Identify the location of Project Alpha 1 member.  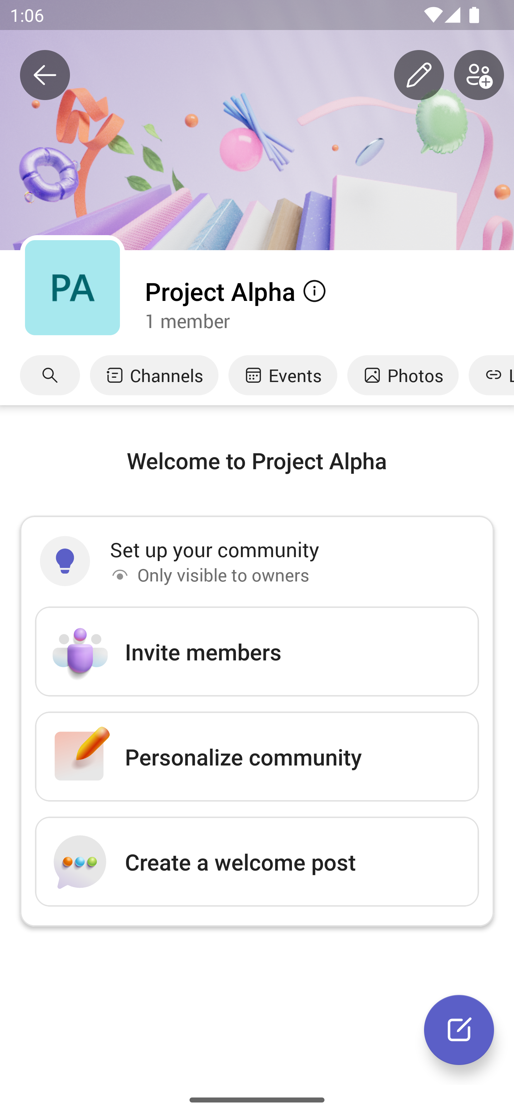
(328, 304).